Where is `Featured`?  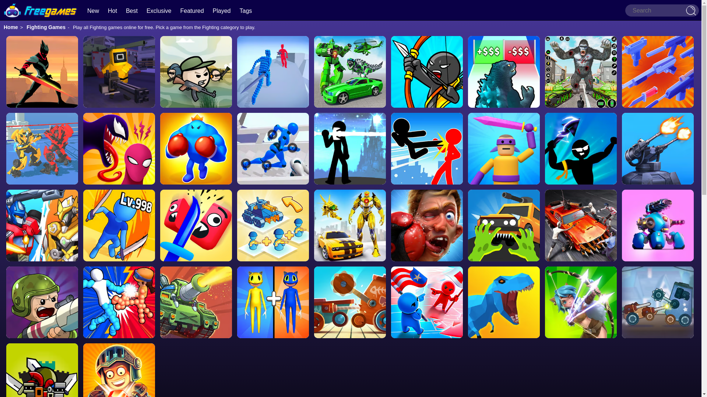 Featured is located at coordinates (192, 10).